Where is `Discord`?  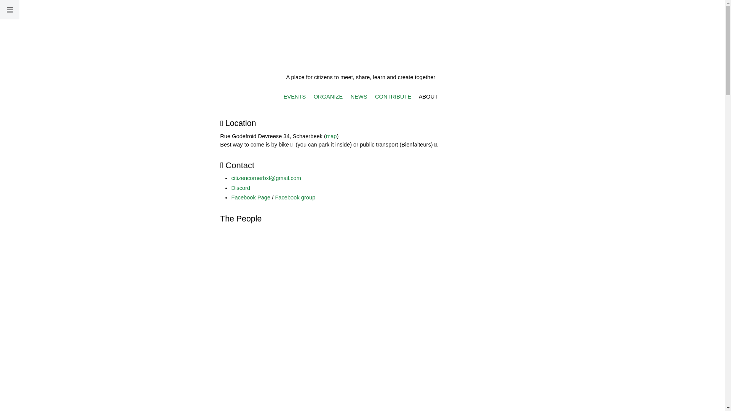
Discord is located at coordinates (241, 188).